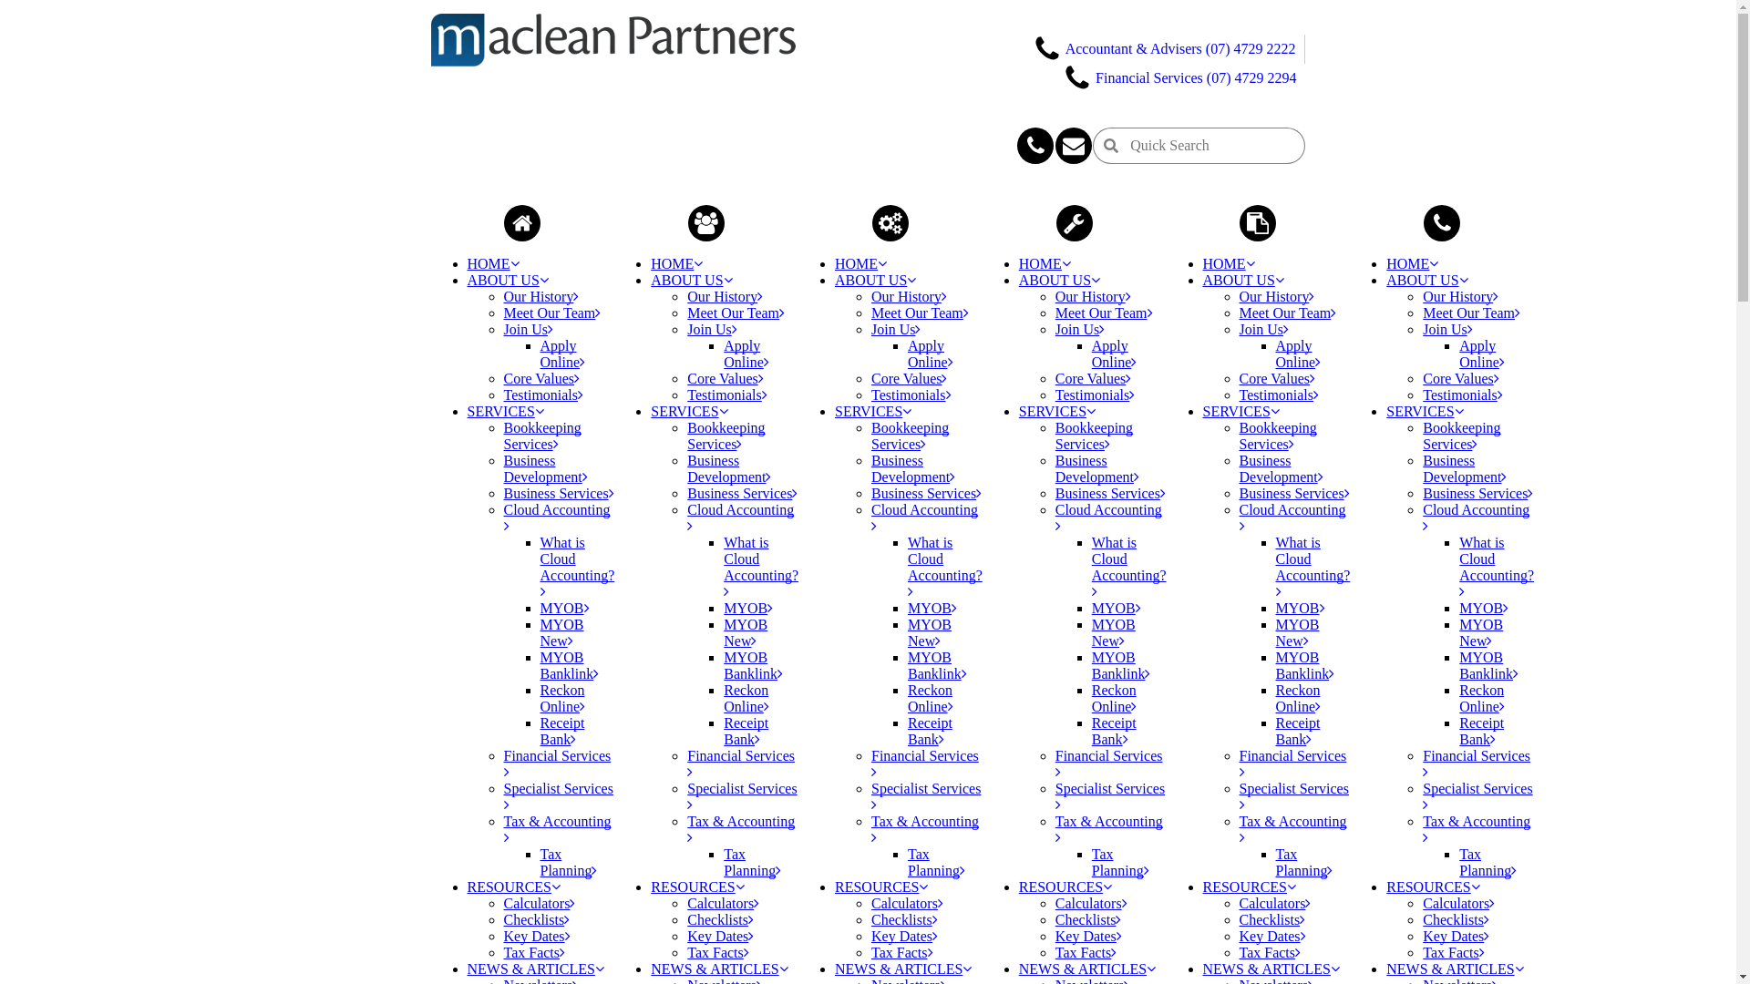  Describe the element at coordinates (1293, 764) in the screenshot. I see `Financial Services` at that location.